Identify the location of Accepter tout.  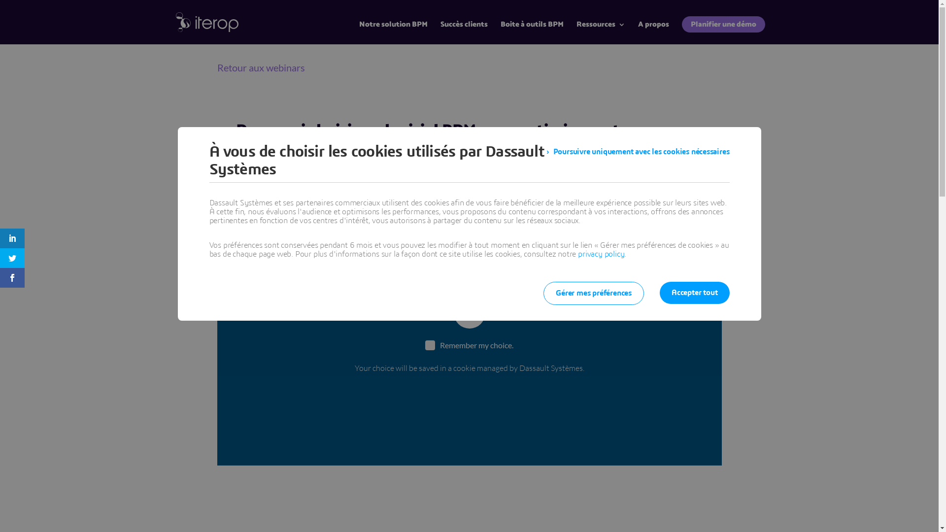
(695, 293).